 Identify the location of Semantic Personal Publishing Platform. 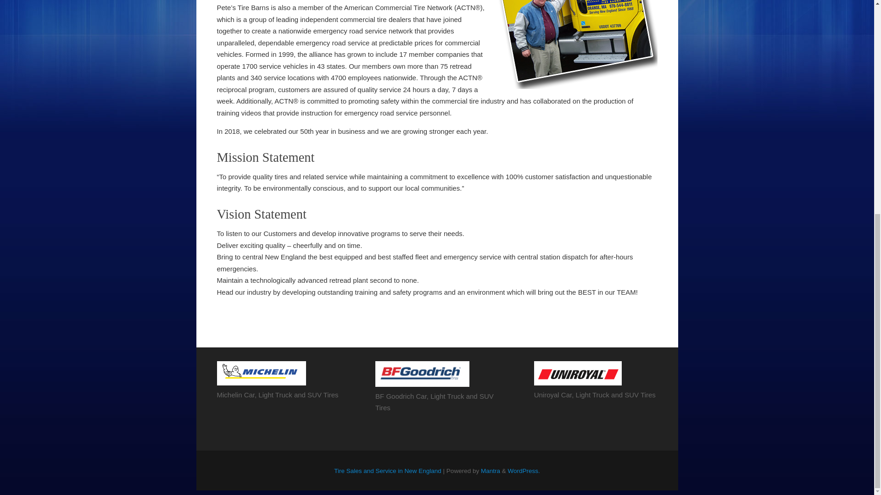
(523, 470).